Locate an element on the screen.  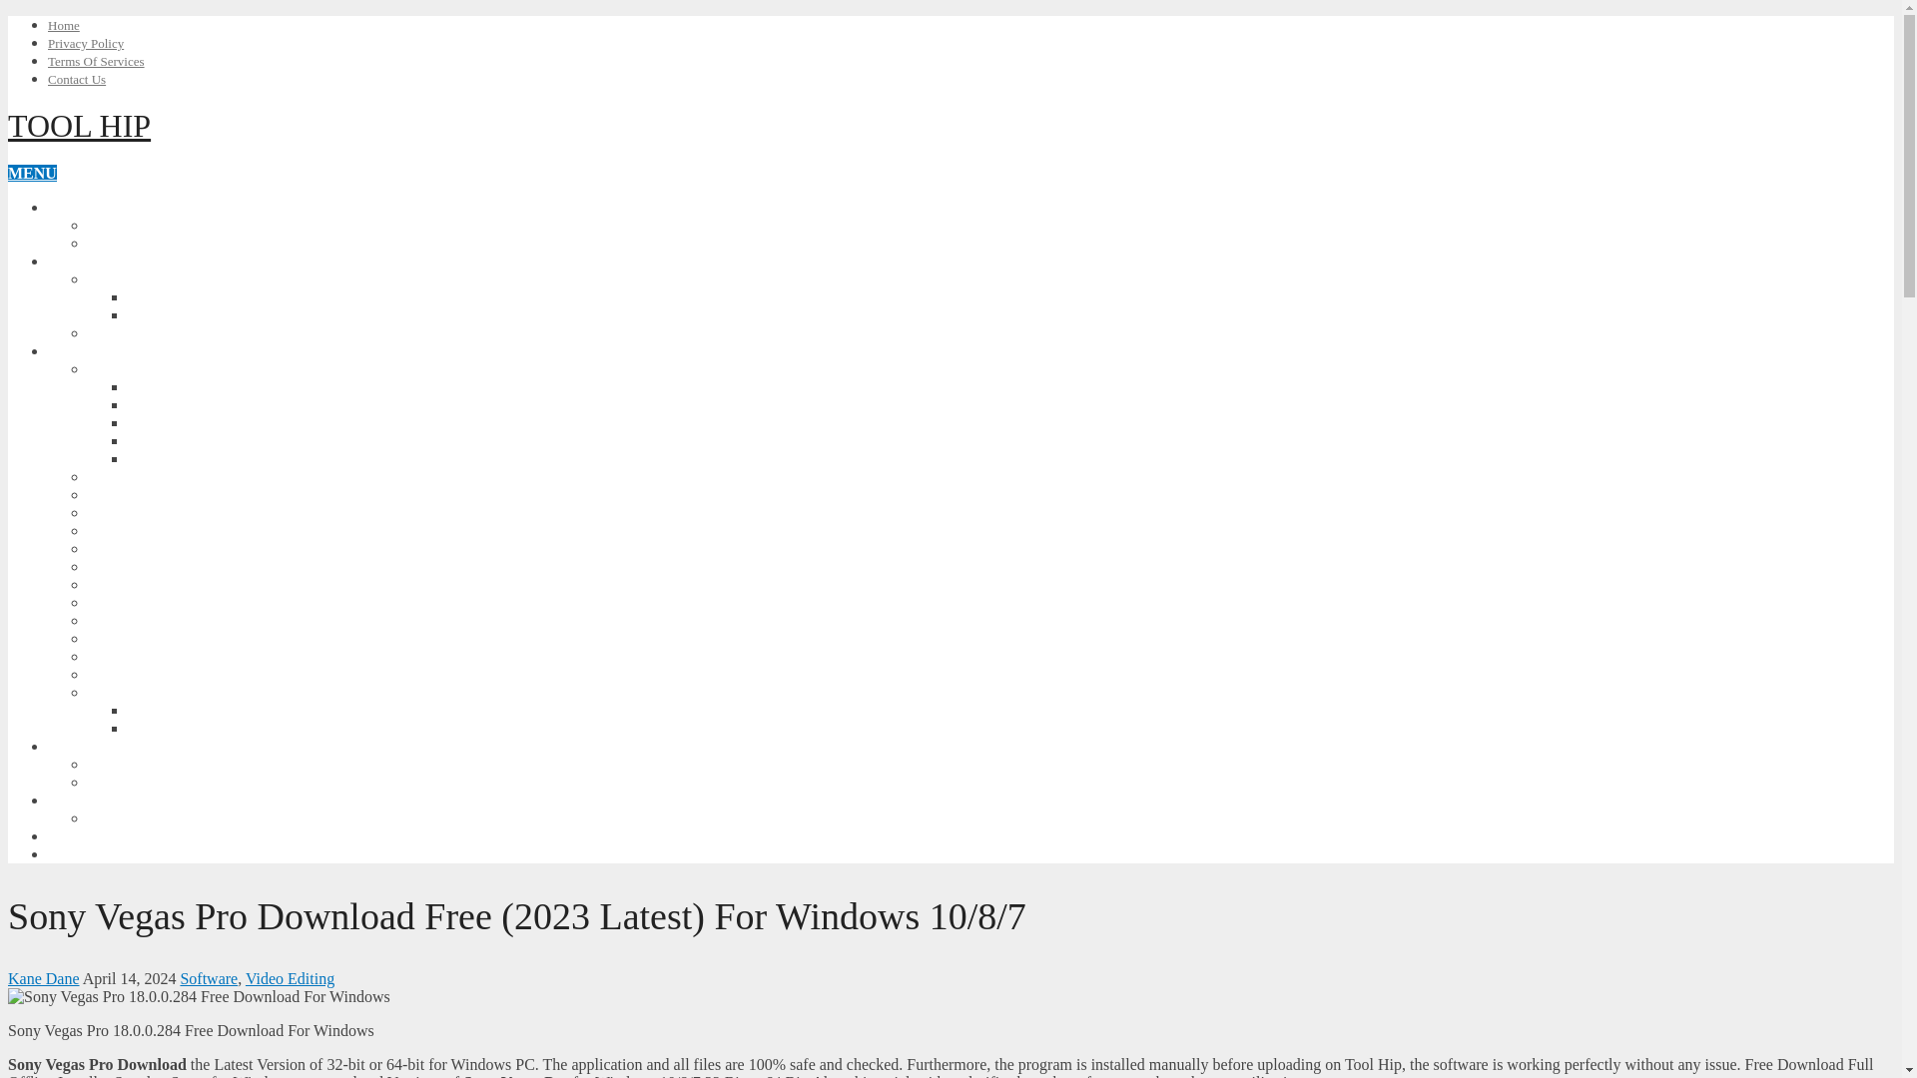
SEO is located at coordinates (64, 207).